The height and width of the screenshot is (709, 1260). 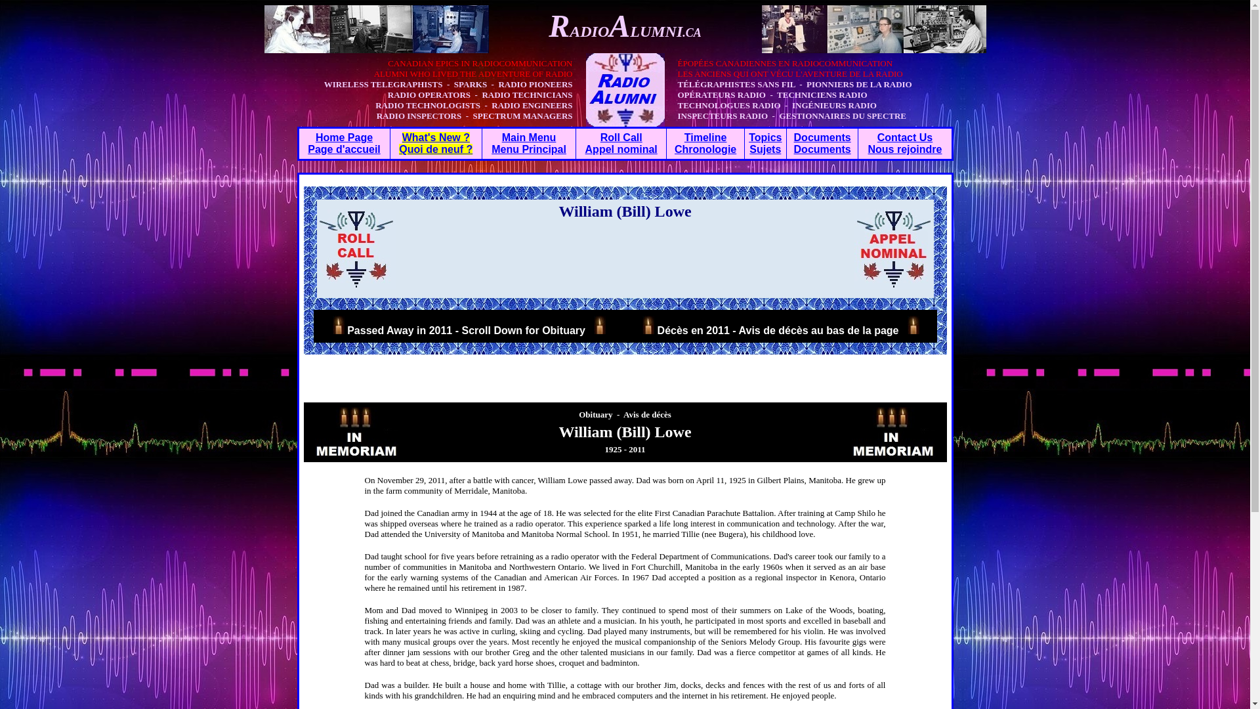 I want to click on Home Page, so click(x=344, y=137).